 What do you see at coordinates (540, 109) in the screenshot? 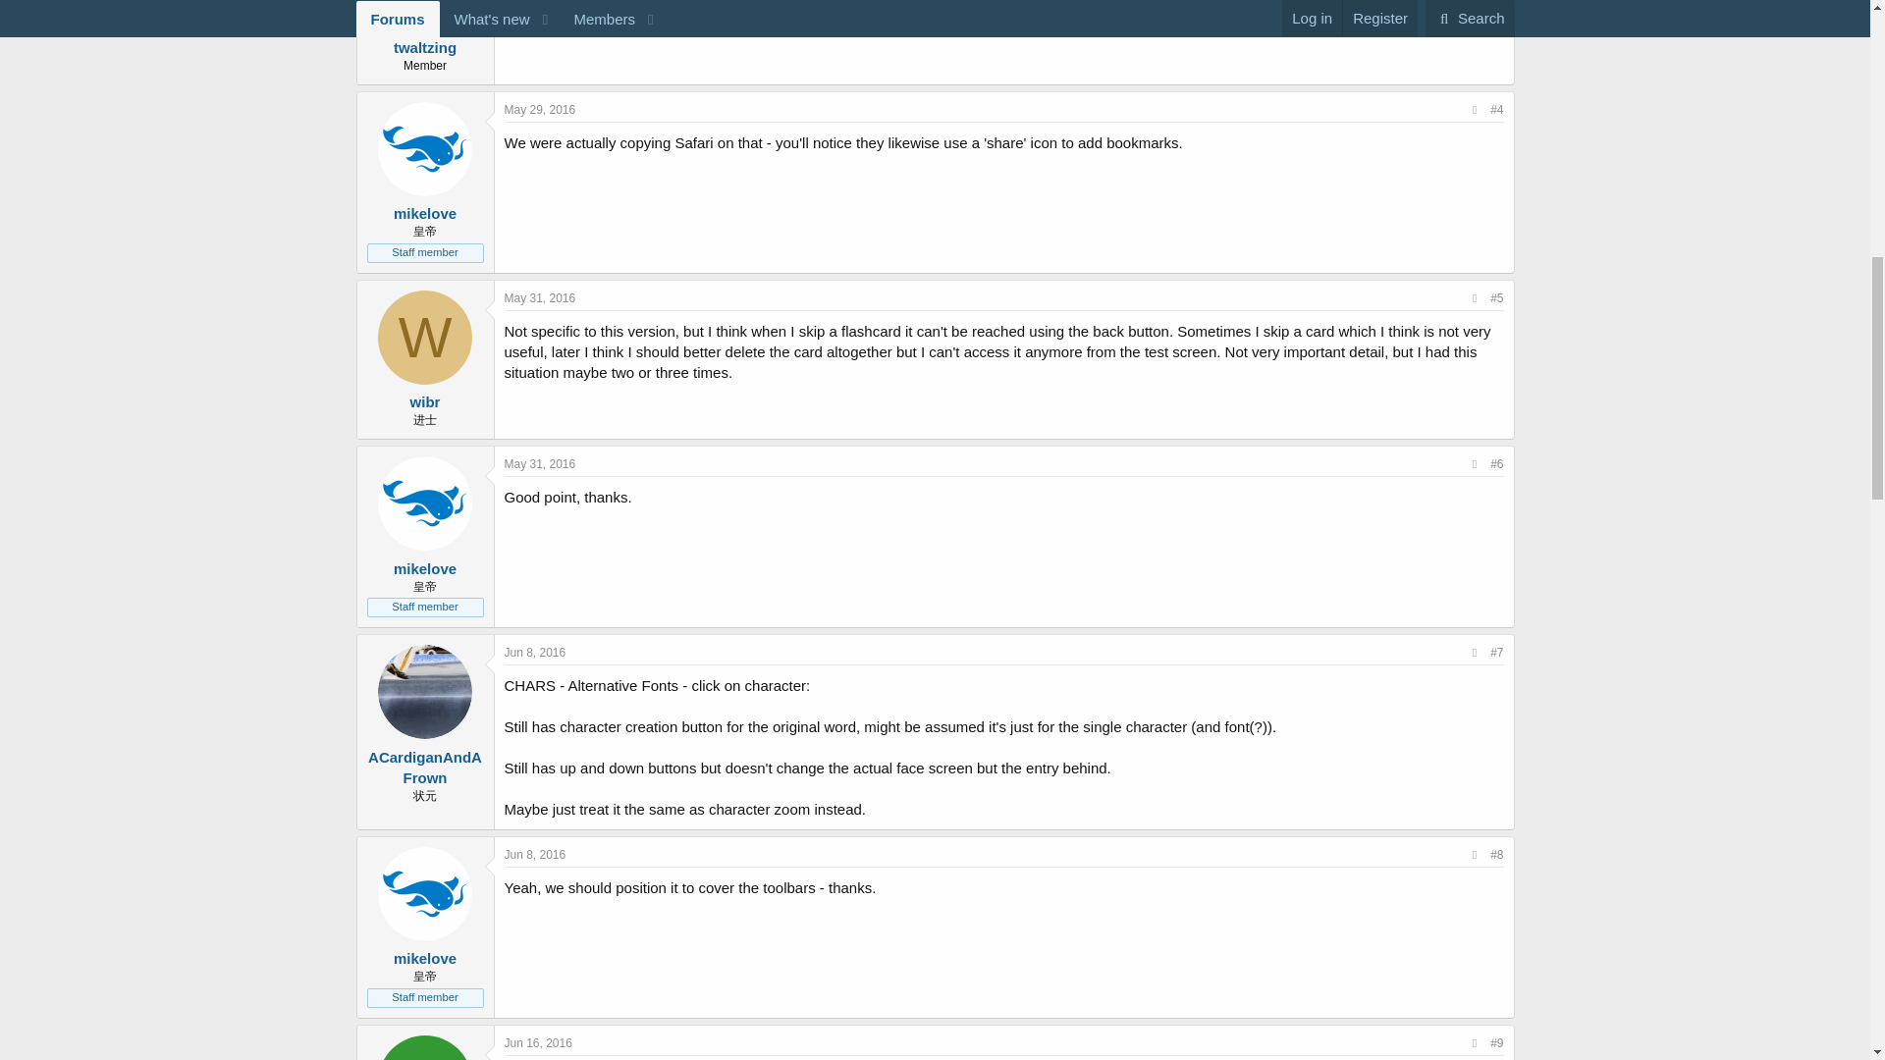
I see `May 29, 2016 at 10:52 AM` at bounding box center [540, 109].